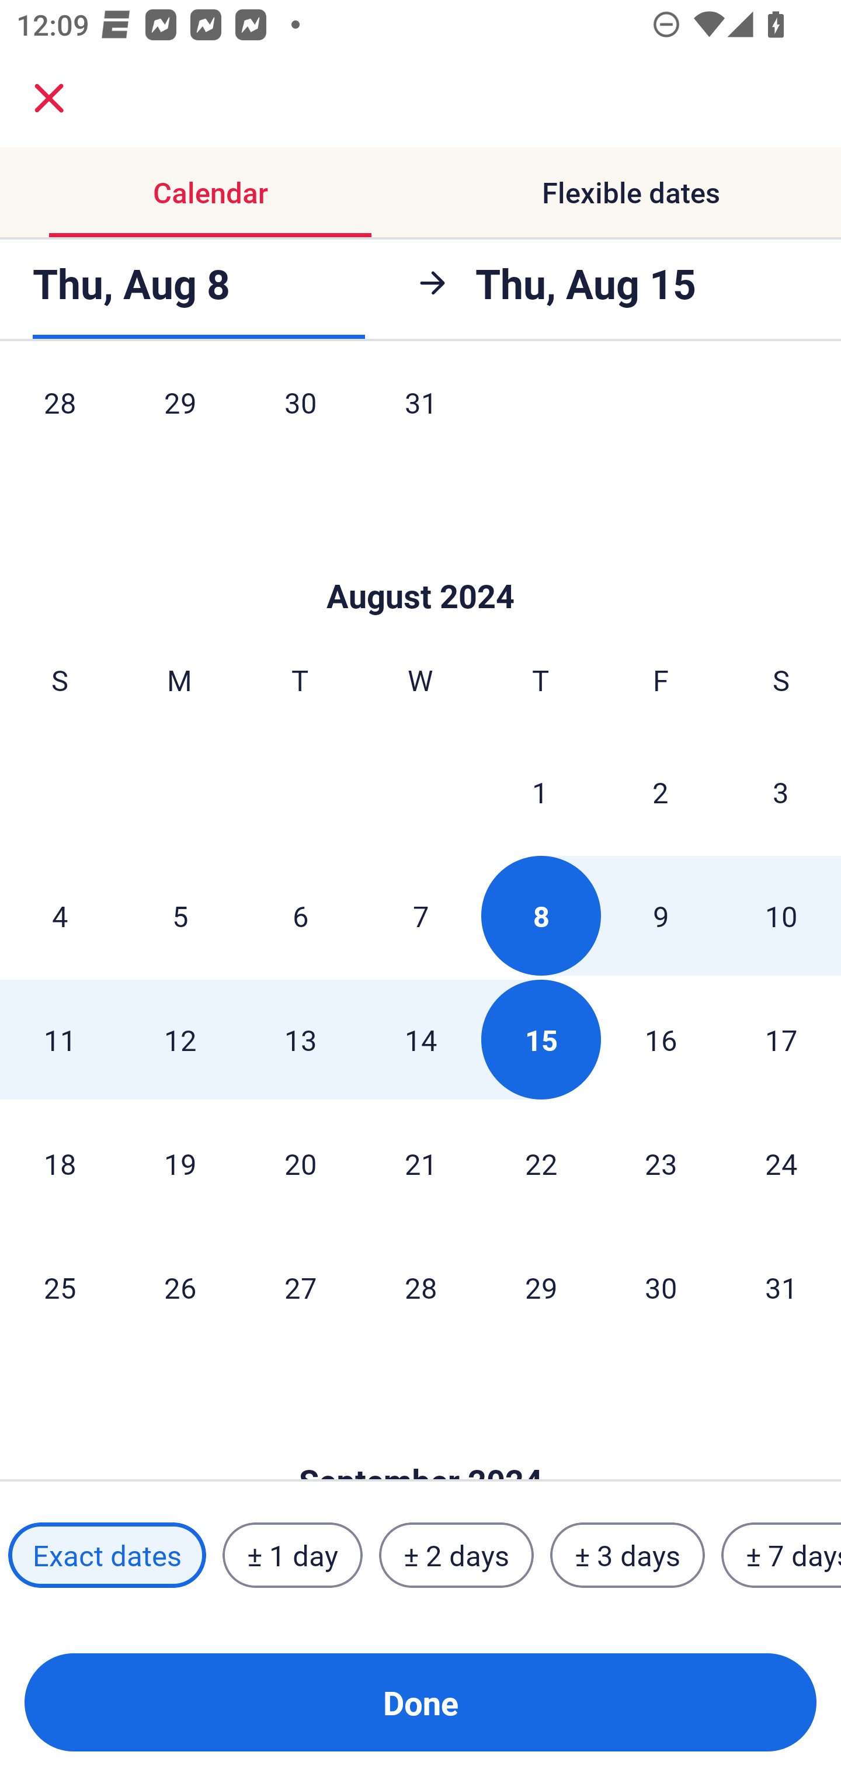  Describe the element at coordinates (781, 1040) in the screenshot. I see `17 Saturday, August 17, 2024` at that location.